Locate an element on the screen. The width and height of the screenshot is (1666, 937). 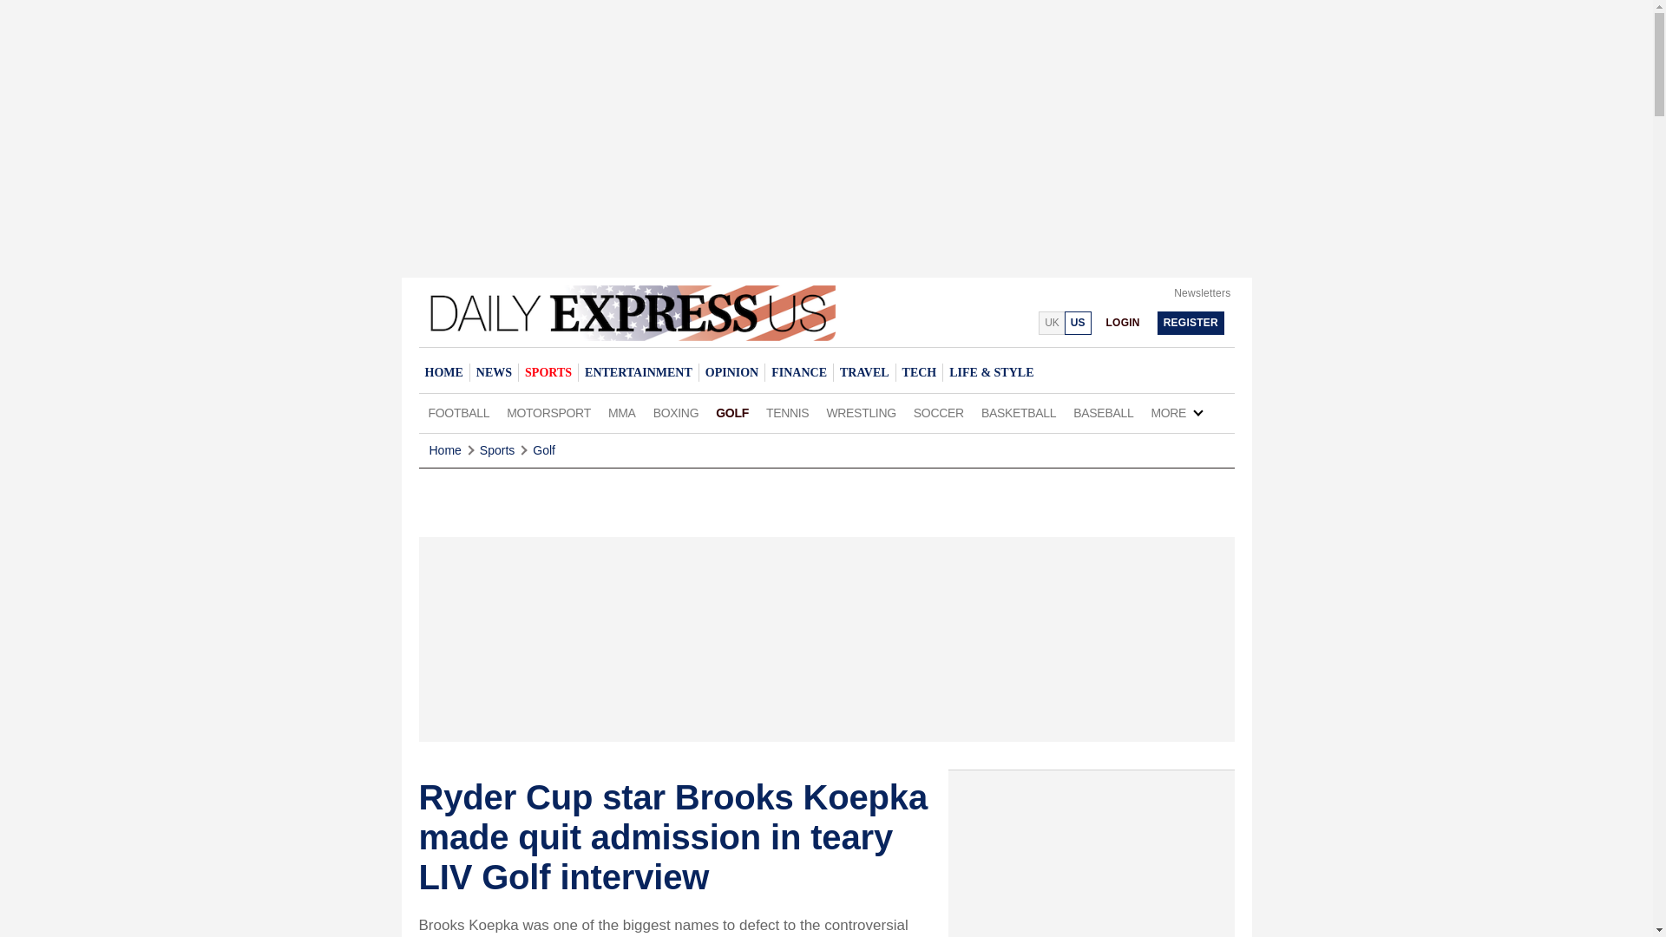
FOOTBALL is located at coordinates (458, 413).